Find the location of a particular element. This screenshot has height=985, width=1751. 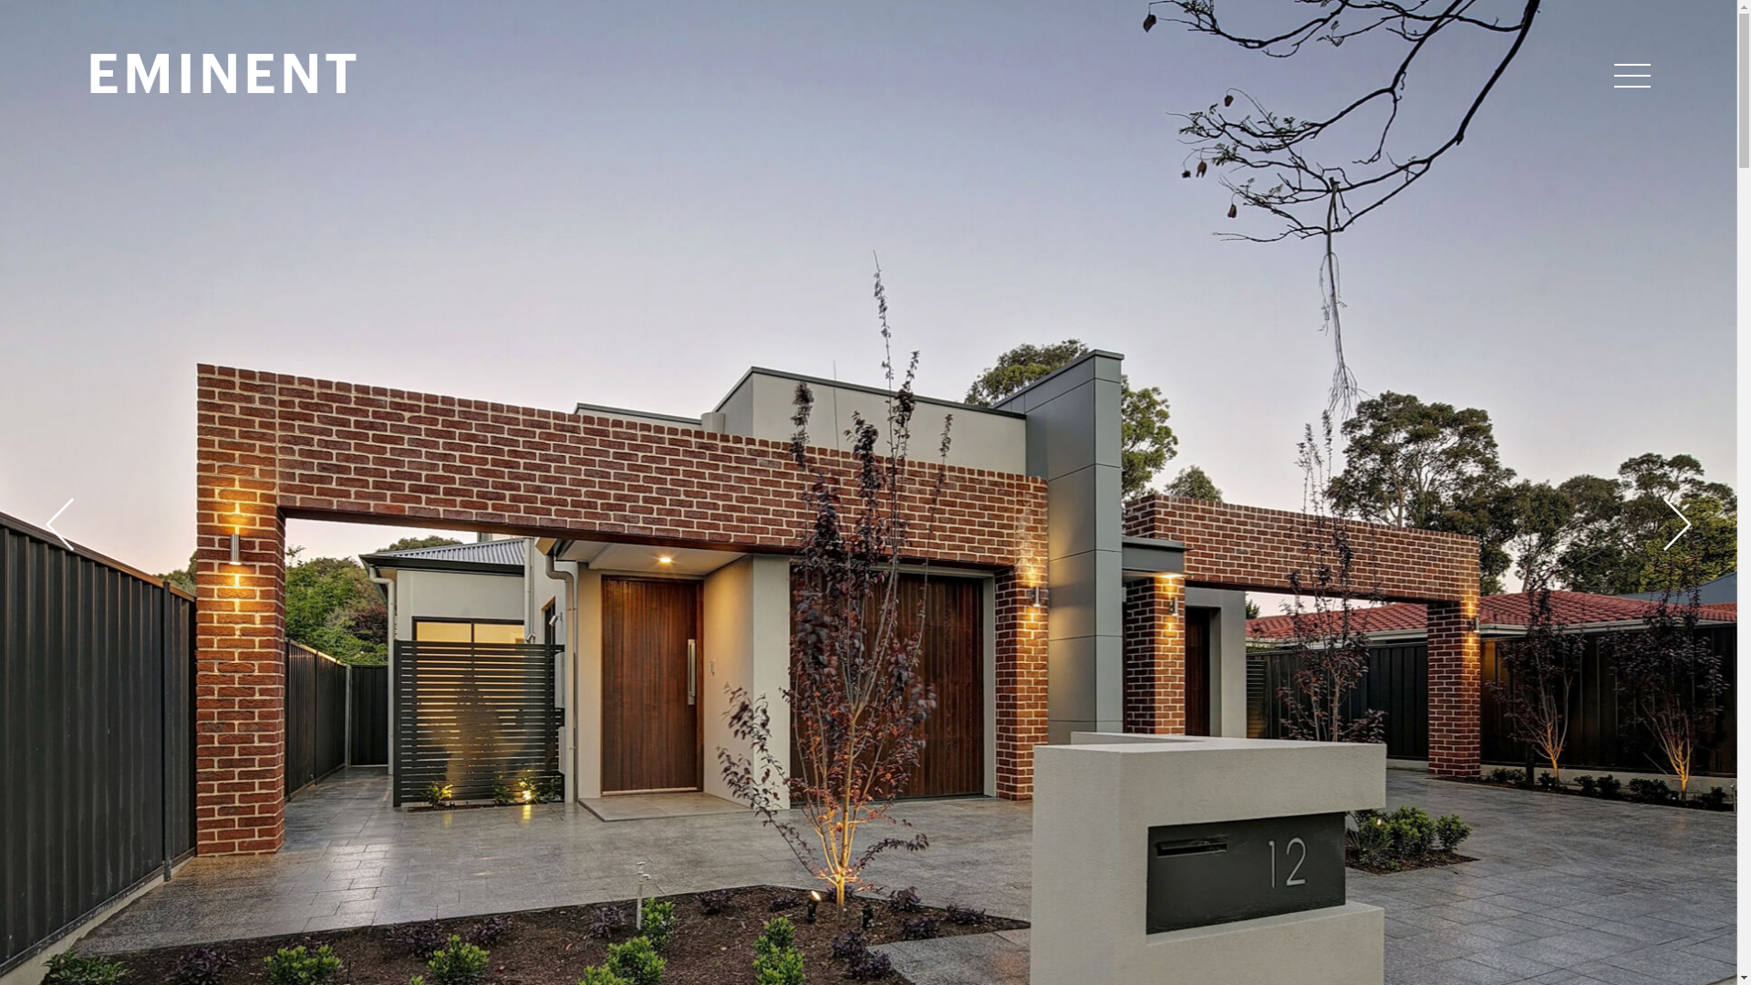

EMINENT is located at coordinates (224, 76).